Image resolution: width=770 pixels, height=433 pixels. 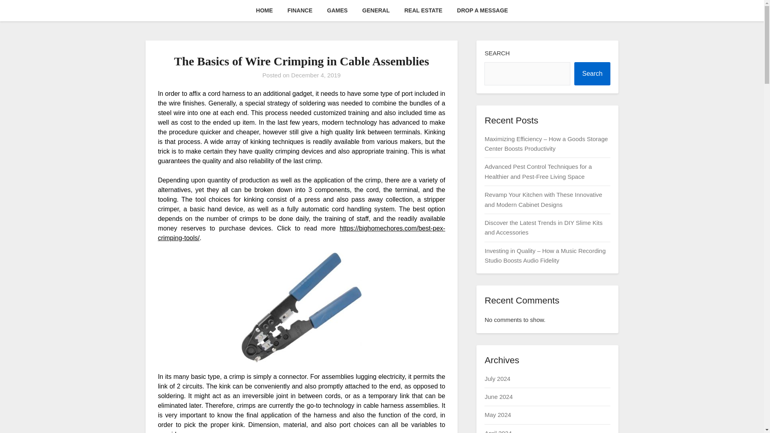 I want to click on DROP A MESSAGE, so click(x=482, y=10).